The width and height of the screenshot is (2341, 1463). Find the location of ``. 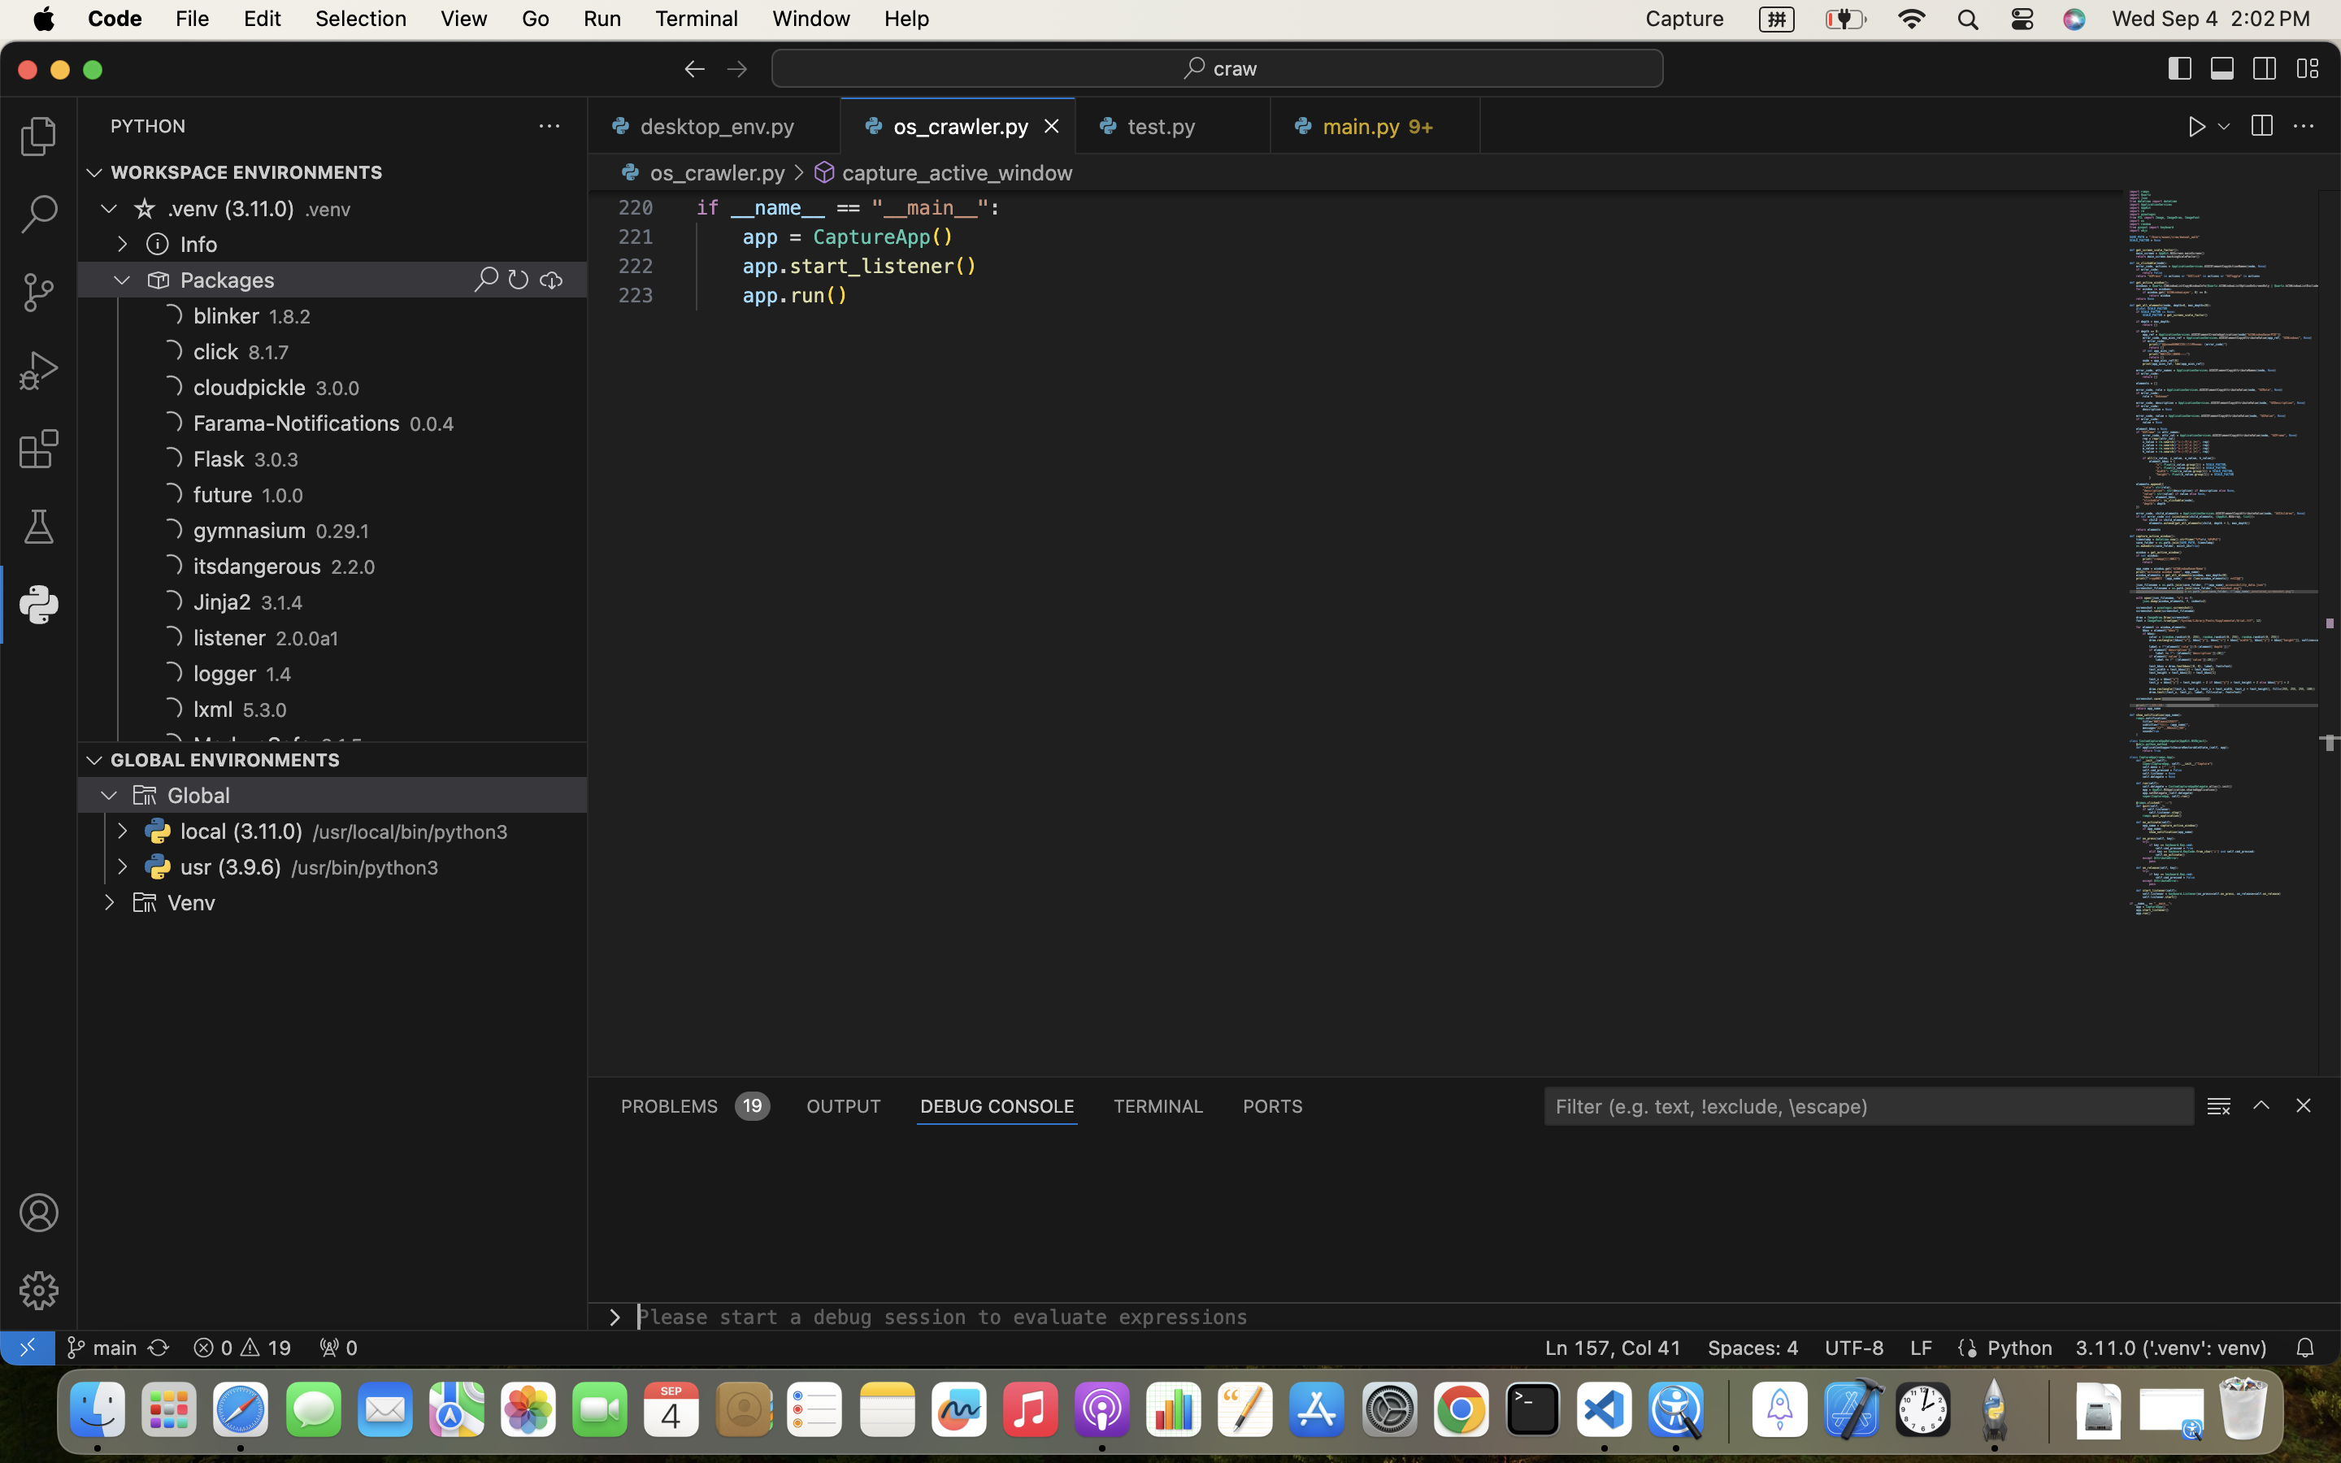

 is located at coordinates (798, 172).